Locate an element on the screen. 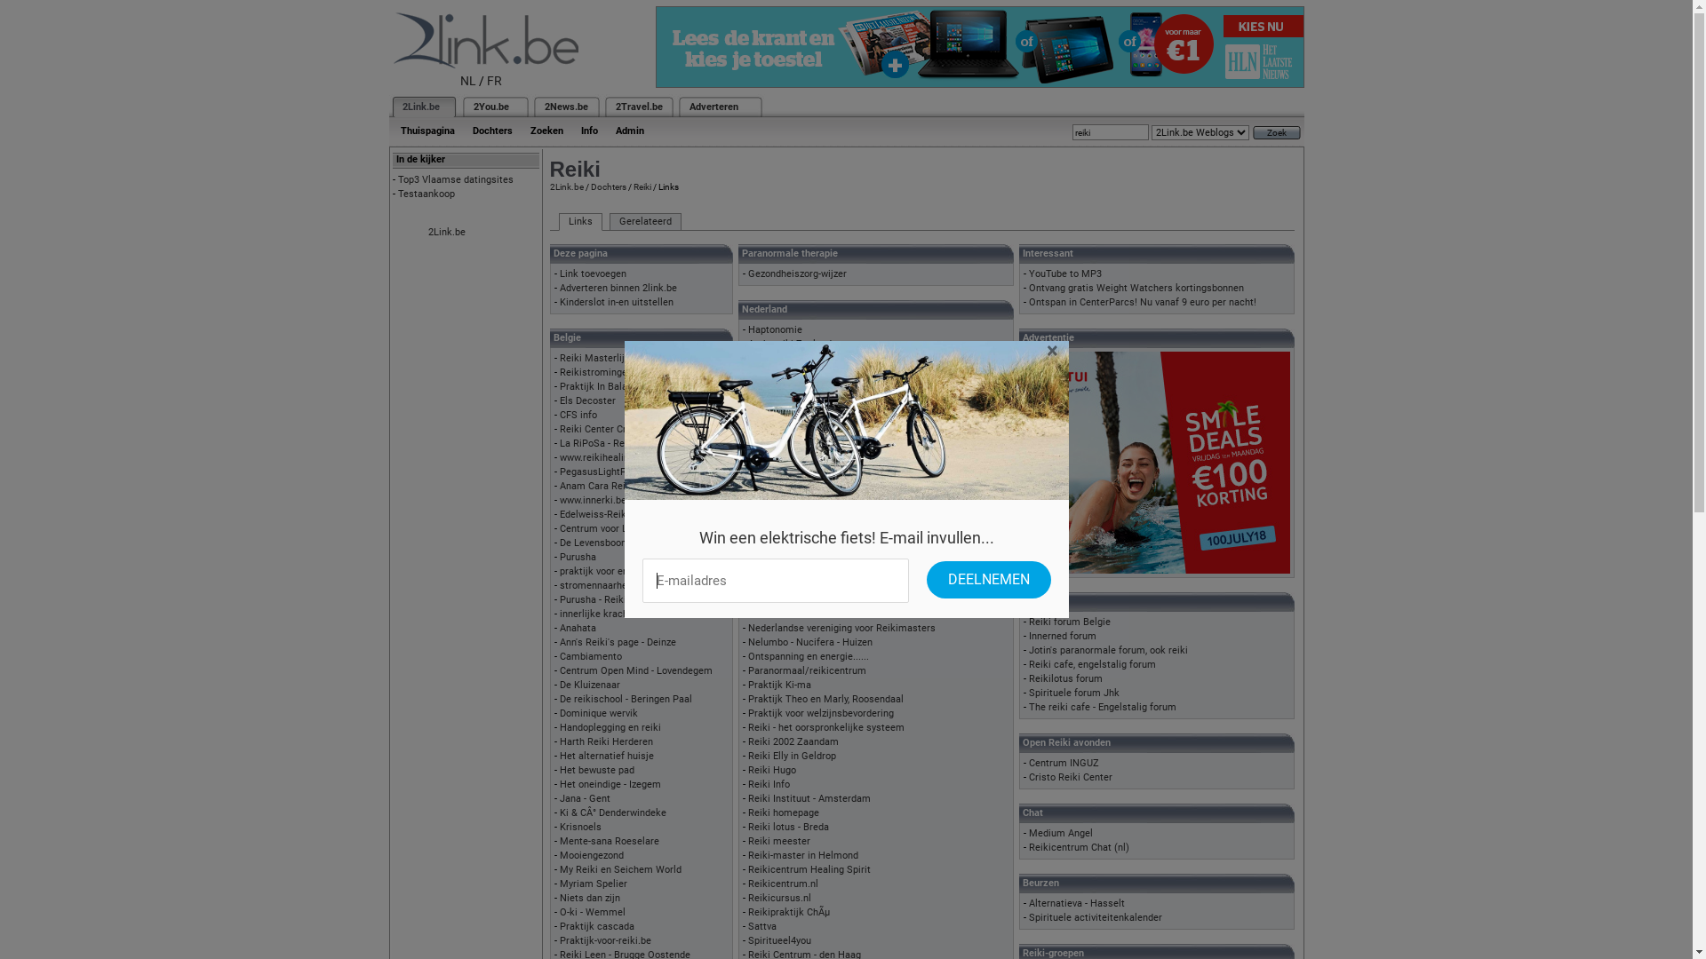 This screenshot has height=959, width=1706. Admin is located at coordinates (629, 131).